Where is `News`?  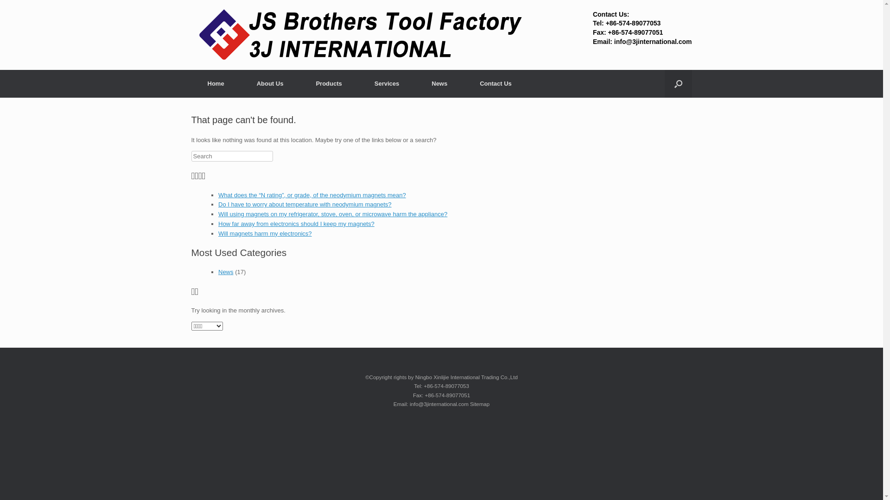
News is located at coordinates (226, 272).